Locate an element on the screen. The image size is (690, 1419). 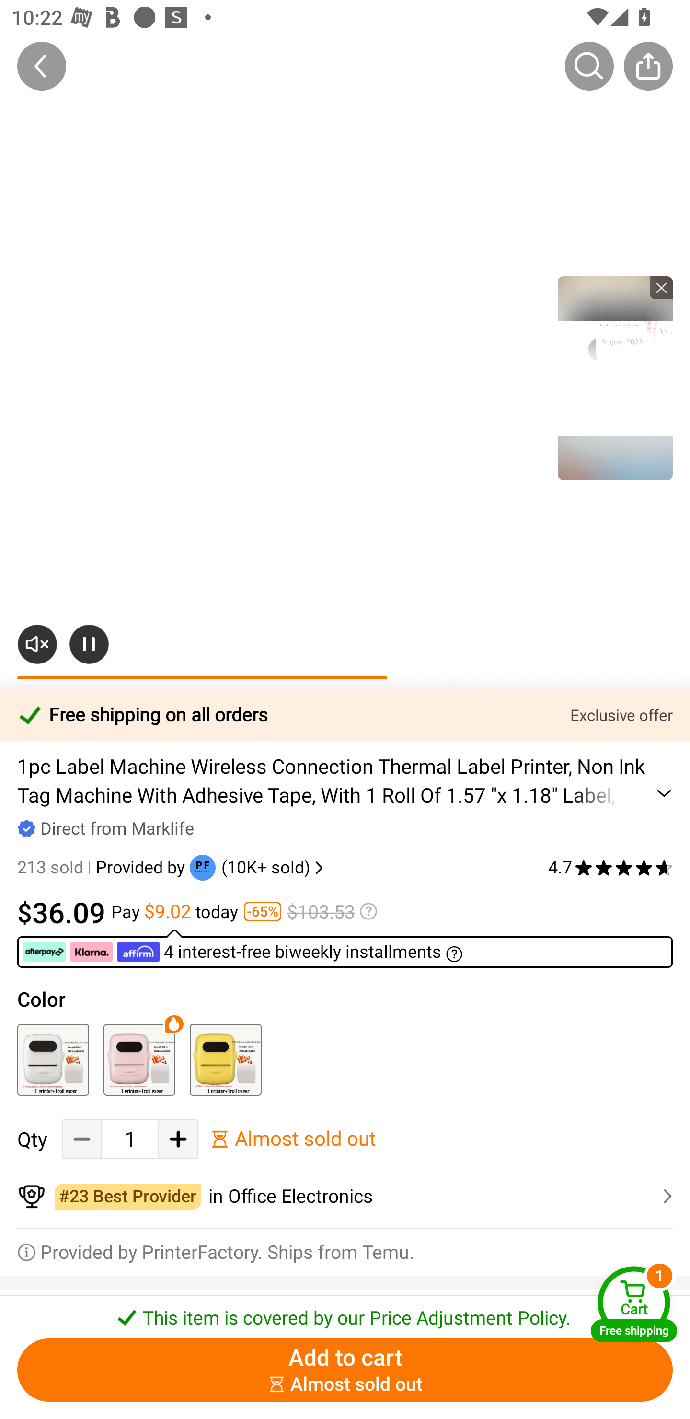
￼￼in Office Electronics is located at coordinates (345, 1197).